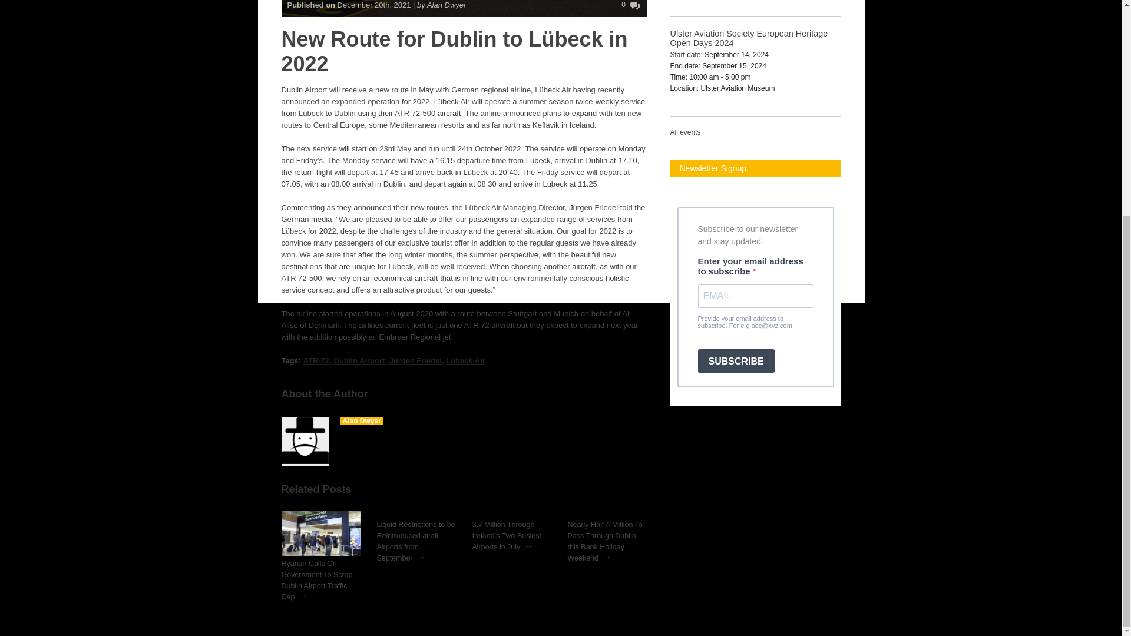 This screenshot has height=636, width=1131. Describe the element at coordinates (749, 38) in the screenshot. I see `Ulster Aviation Society European Heritage Open Days 2024` at that location.